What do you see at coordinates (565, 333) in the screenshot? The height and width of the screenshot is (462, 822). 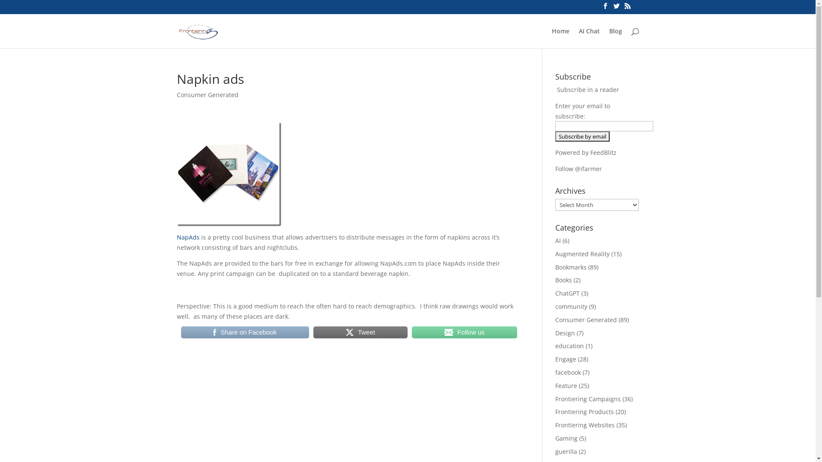 I see `Design` at bounding box center [565, 333].